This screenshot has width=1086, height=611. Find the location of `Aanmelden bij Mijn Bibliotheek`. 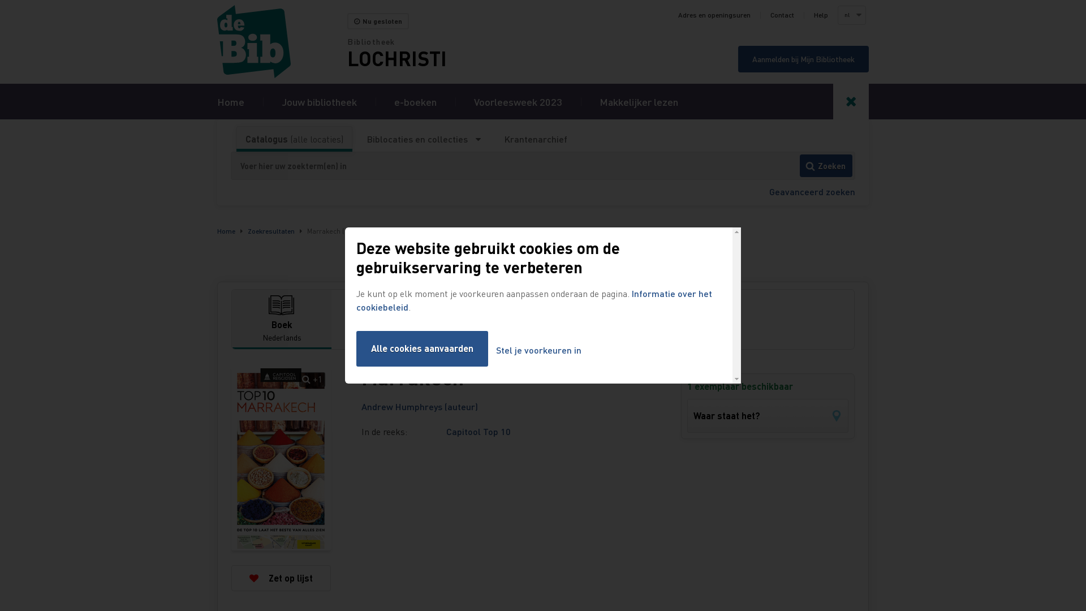

Aanmelden bij Mijn Bibliotheek is located at coordinates (803, 59).